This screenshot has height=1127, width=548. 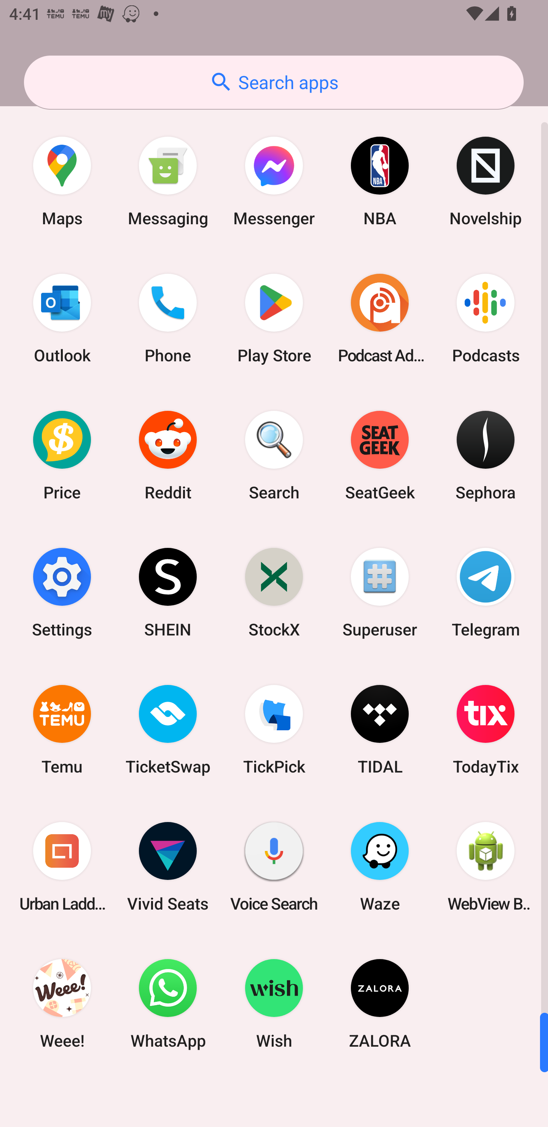 What do you see at coordinates (380, 318) in the screenshot?
I see `Podcast Addict` at bounding box center [380, 318].